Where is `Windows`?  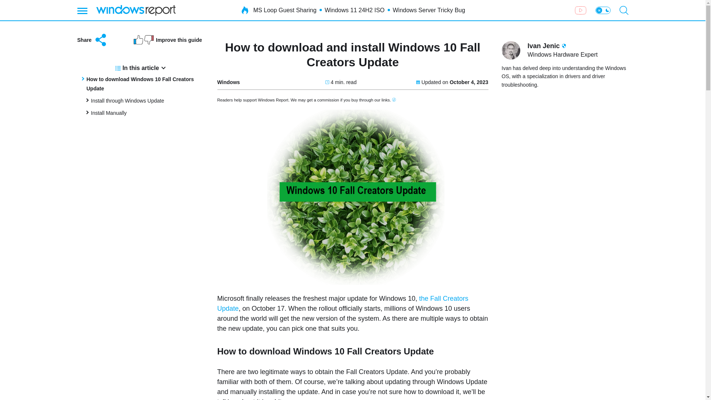
Windows is located at coordinates (228, 82).